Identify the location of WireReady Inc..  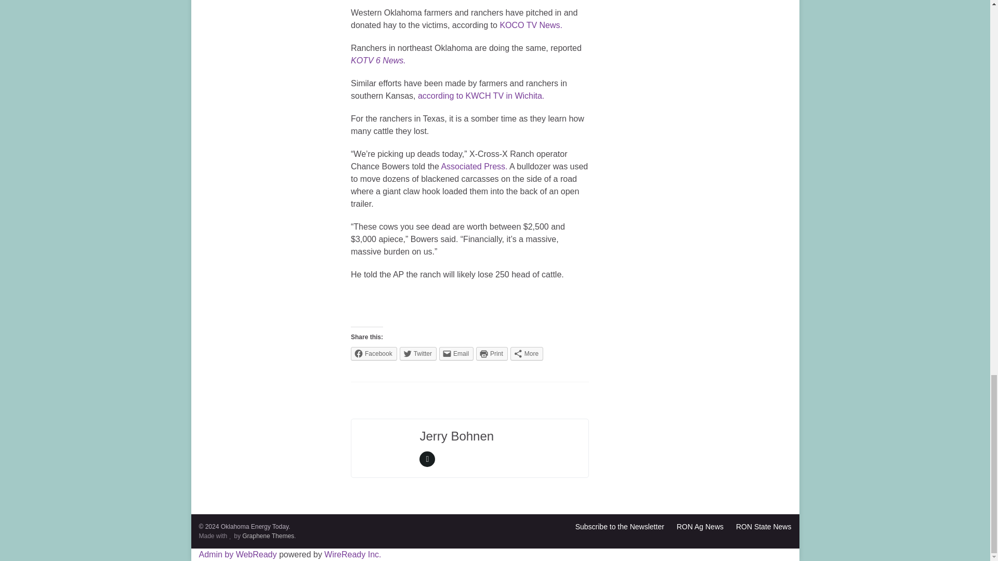
(352, 554).